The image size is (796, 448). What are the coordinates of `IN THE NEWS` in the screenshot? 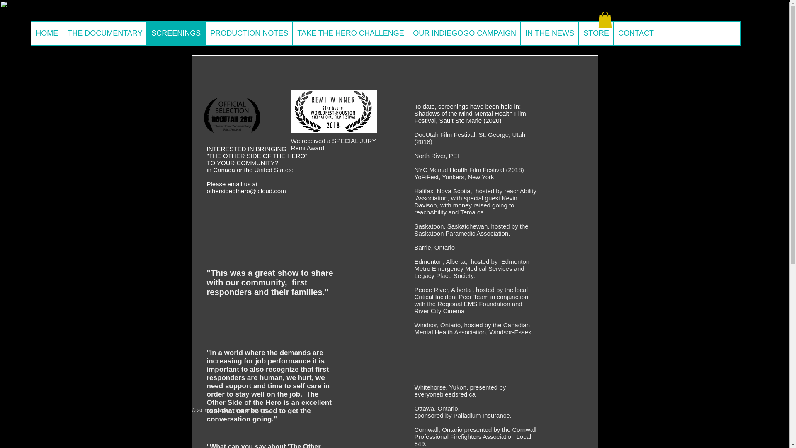 It's located at (549, 33).